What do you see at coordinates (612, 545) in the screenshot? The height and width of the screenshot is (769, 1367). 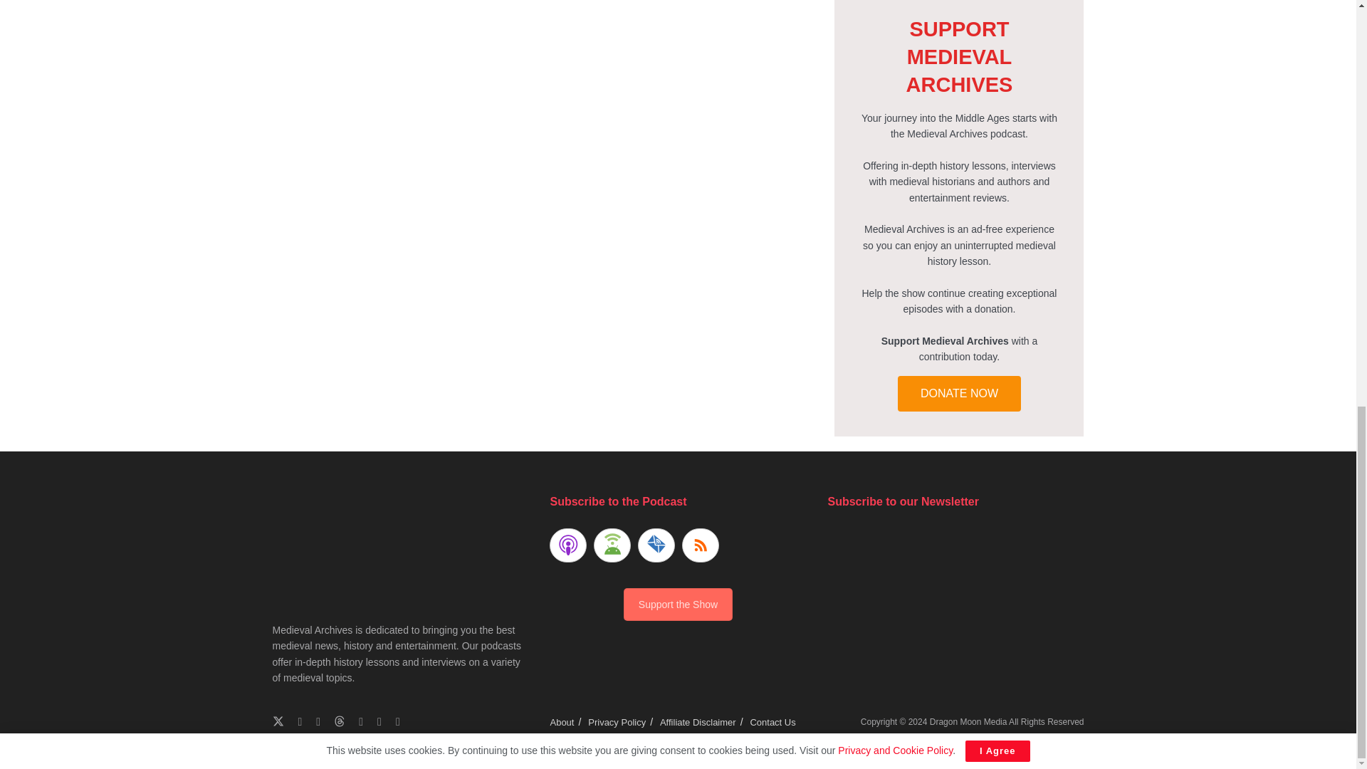 I see `Subscribe on Android` at bounding box center [612, 545].